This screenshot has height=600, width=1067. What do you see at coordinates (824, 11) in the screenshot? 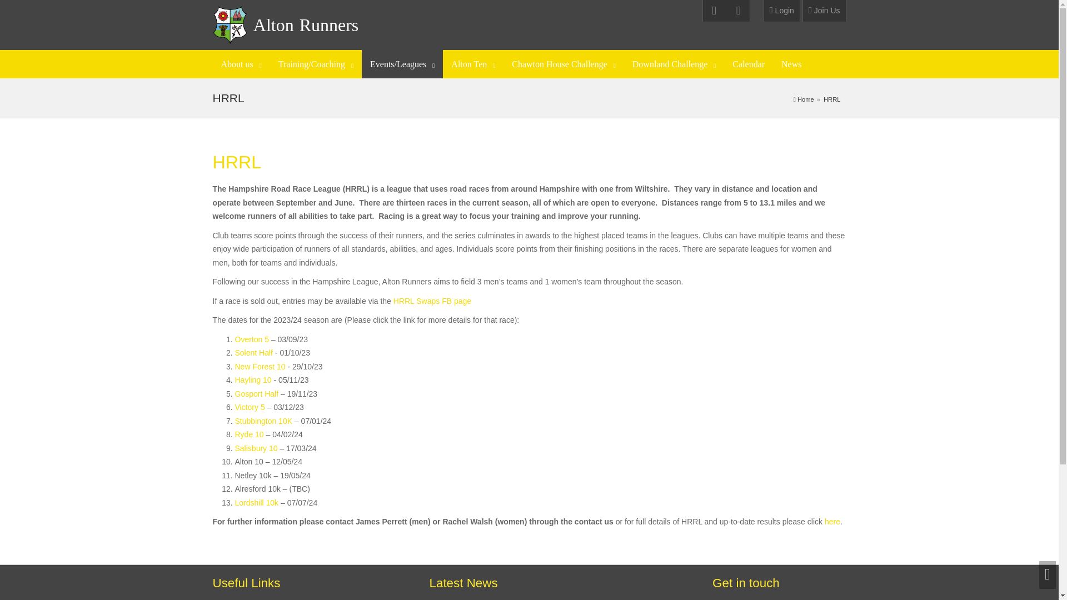
I see `Join Us` at bounding box center [824, 11].